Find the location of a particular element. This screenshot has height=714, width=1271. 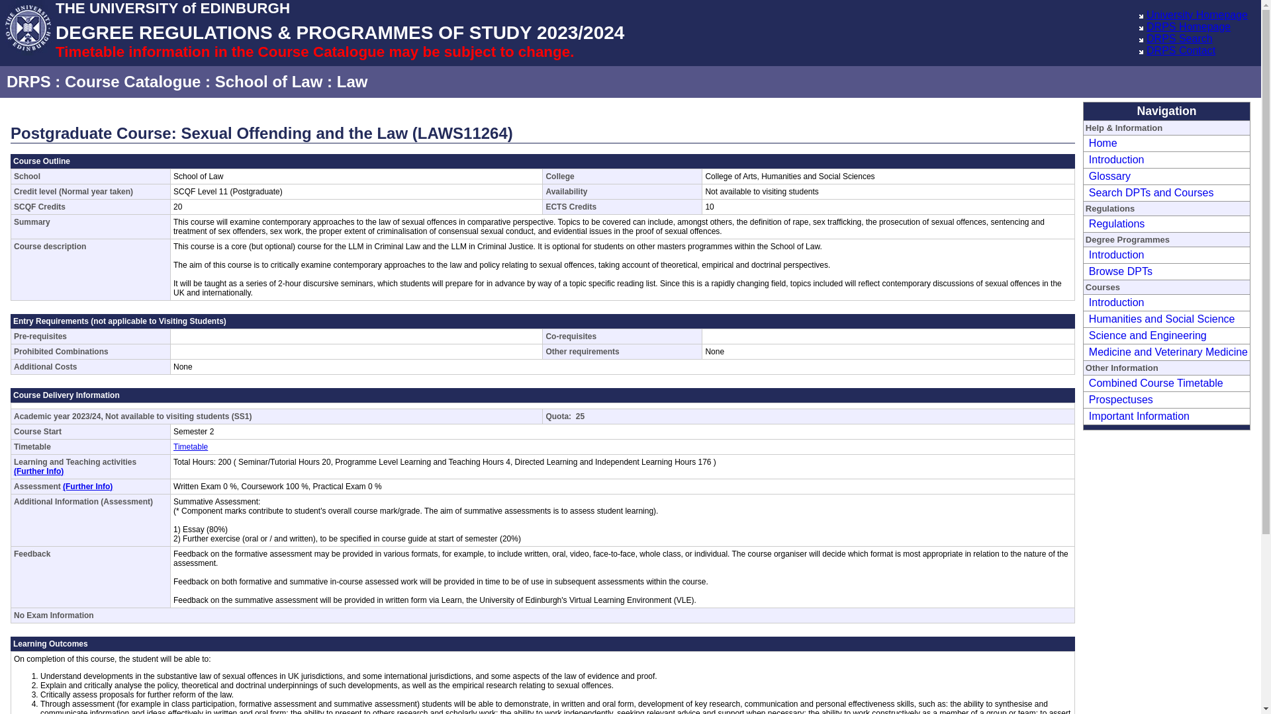

Timetable is located at coordinates (191, 446).